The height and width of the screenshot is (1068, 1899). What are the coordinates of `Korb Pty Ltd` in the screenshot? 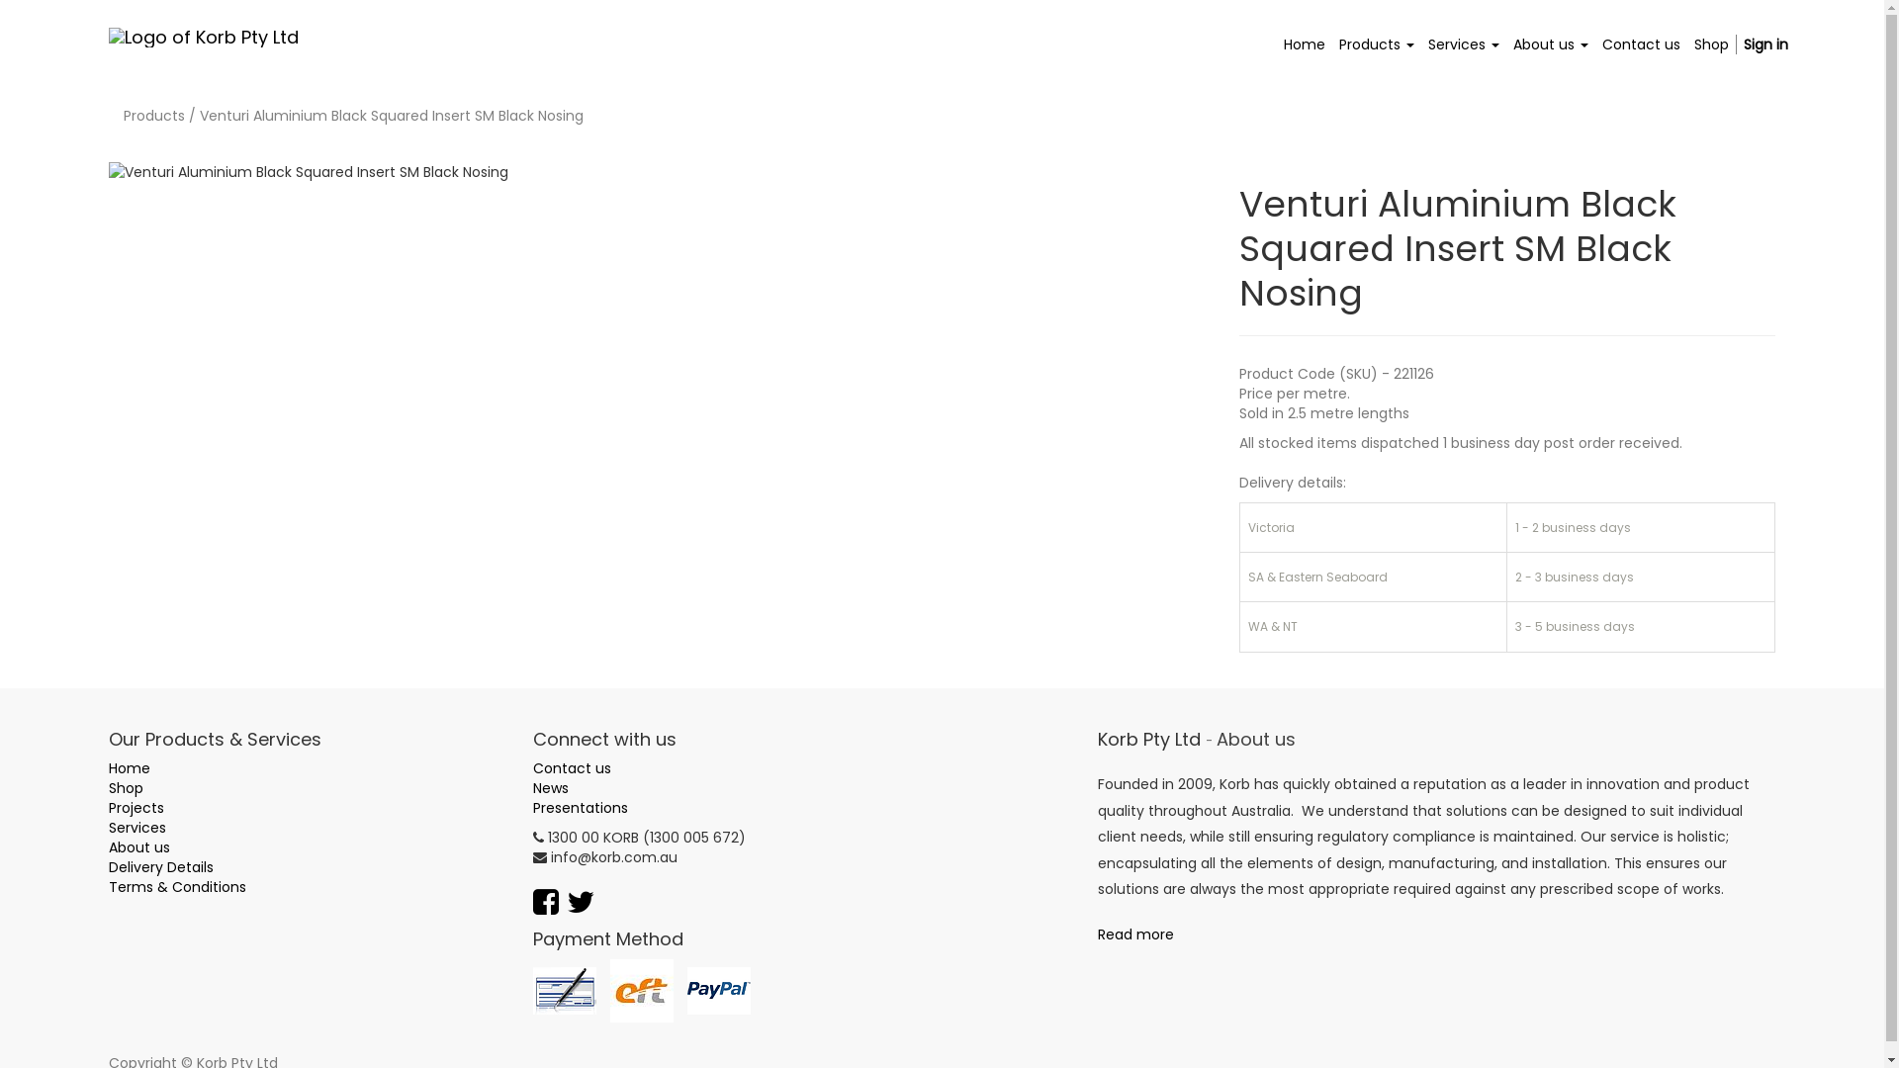 It's located at (204, 38).